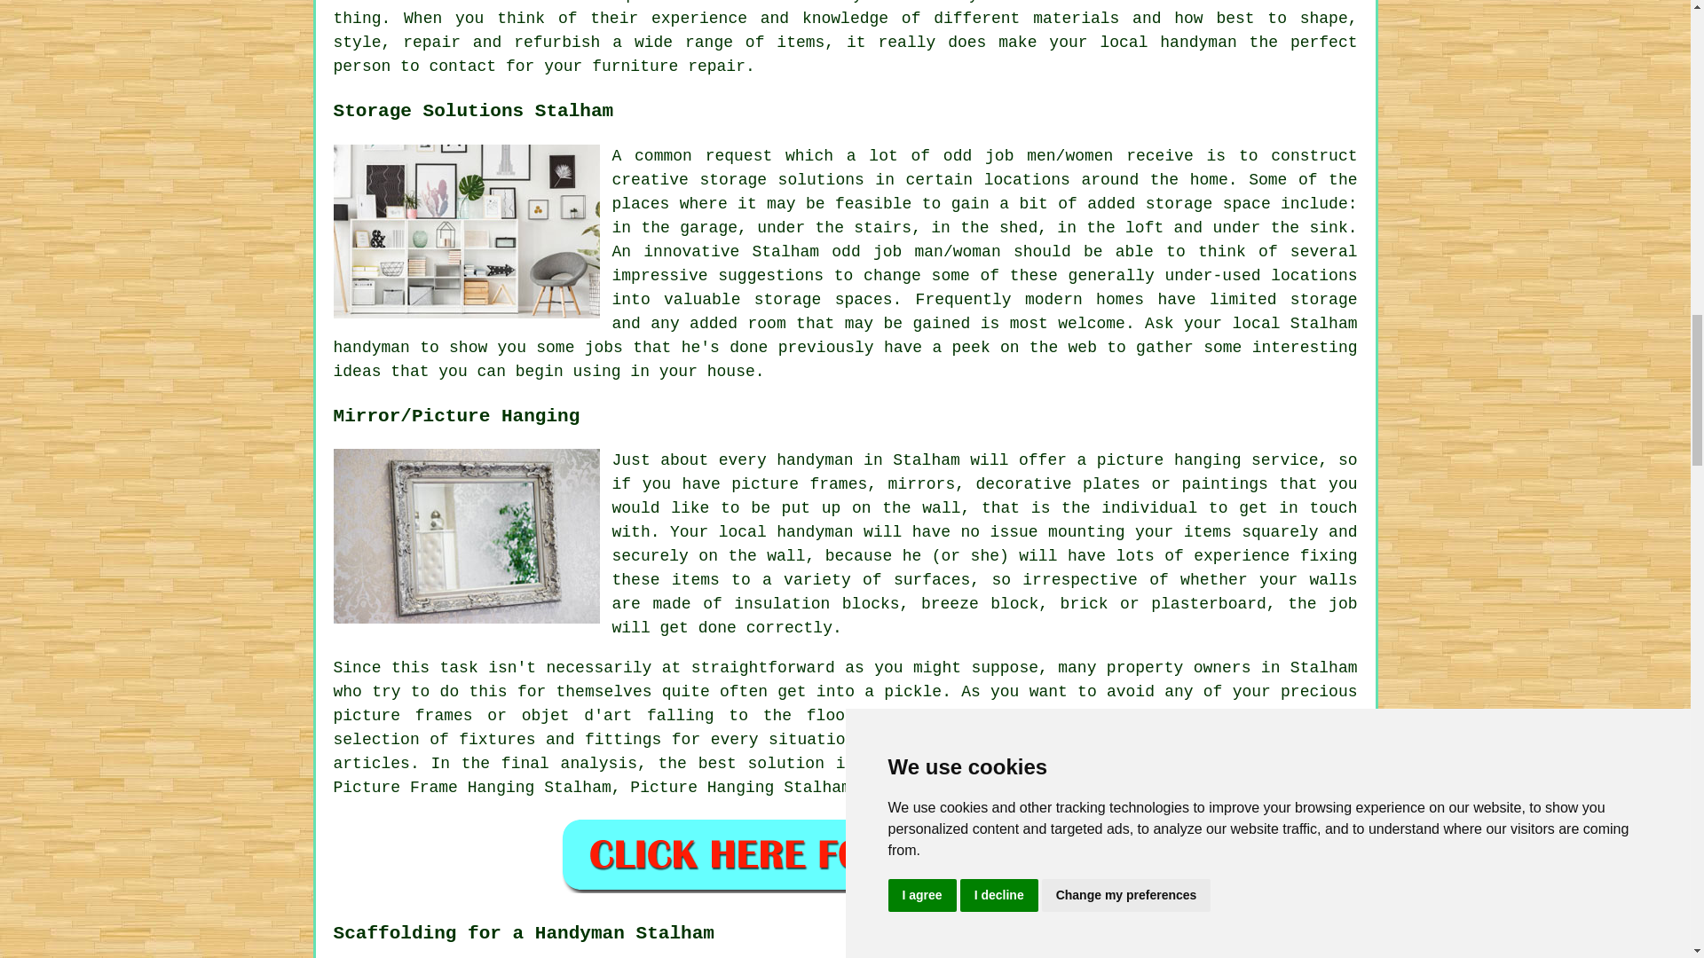  I want to click on under the stairs, so click(834, 227).